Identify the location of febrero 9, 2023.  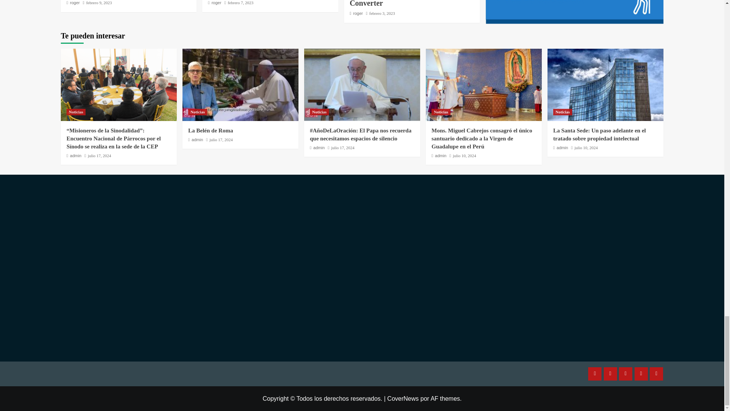
(99, 2).